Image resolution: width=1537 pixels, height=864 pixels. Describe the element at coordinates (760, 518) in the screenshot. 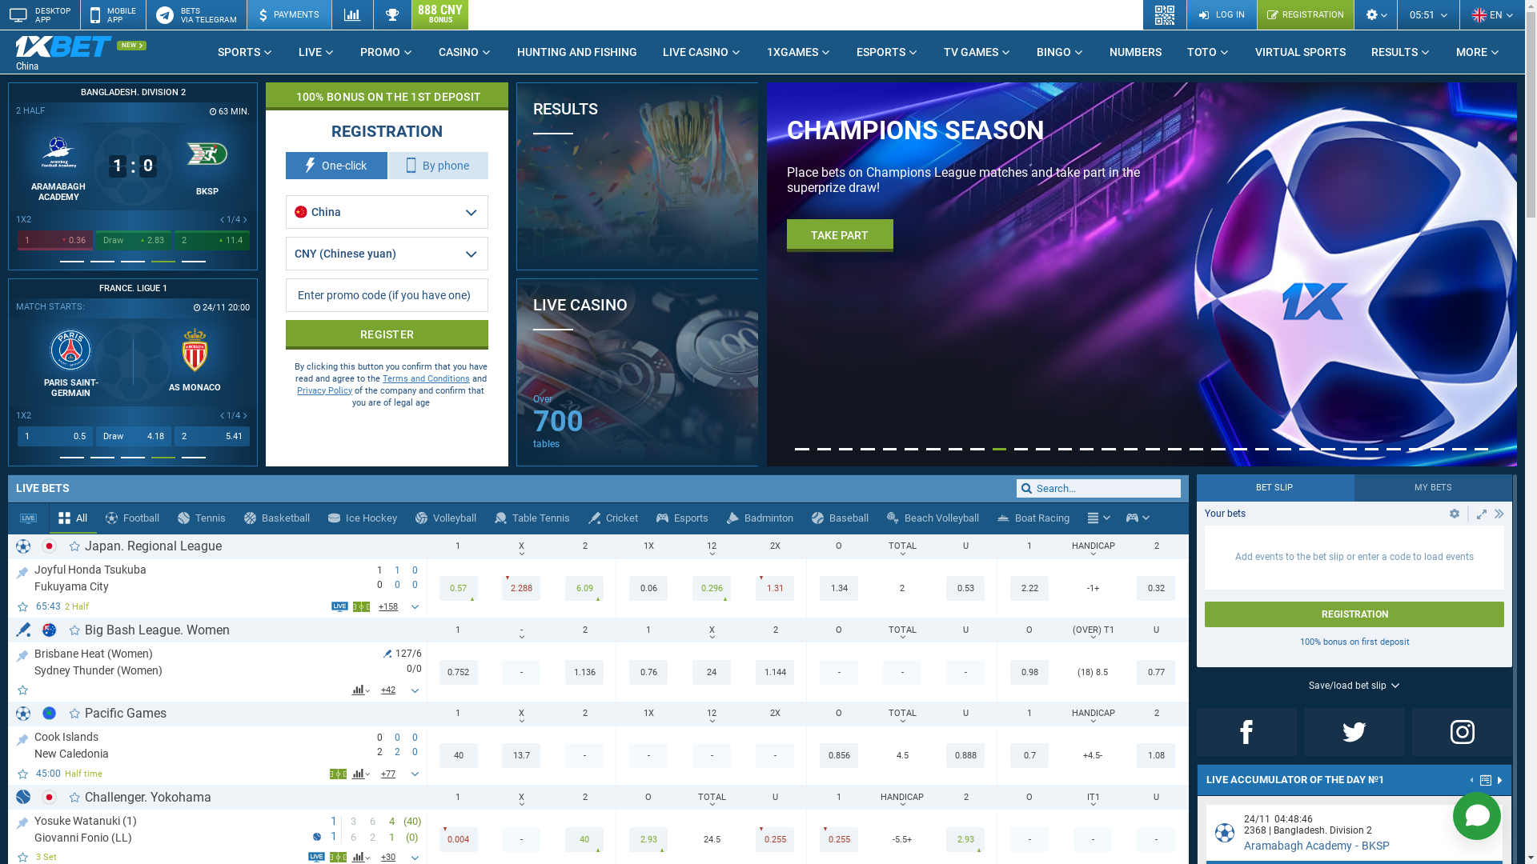

I see `Badminton` at that location.